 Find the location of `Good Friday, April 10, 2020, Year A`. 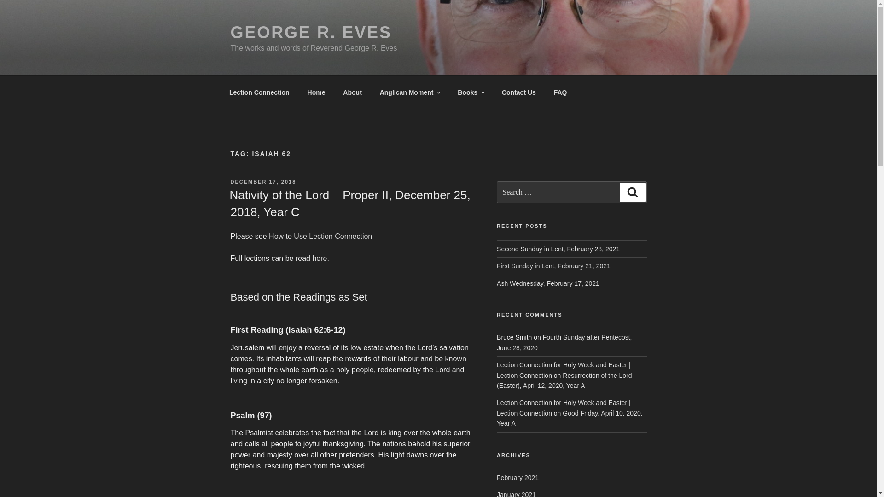

Good Friday, April 10, 2020, Year A is located at coordinates (570, 418).